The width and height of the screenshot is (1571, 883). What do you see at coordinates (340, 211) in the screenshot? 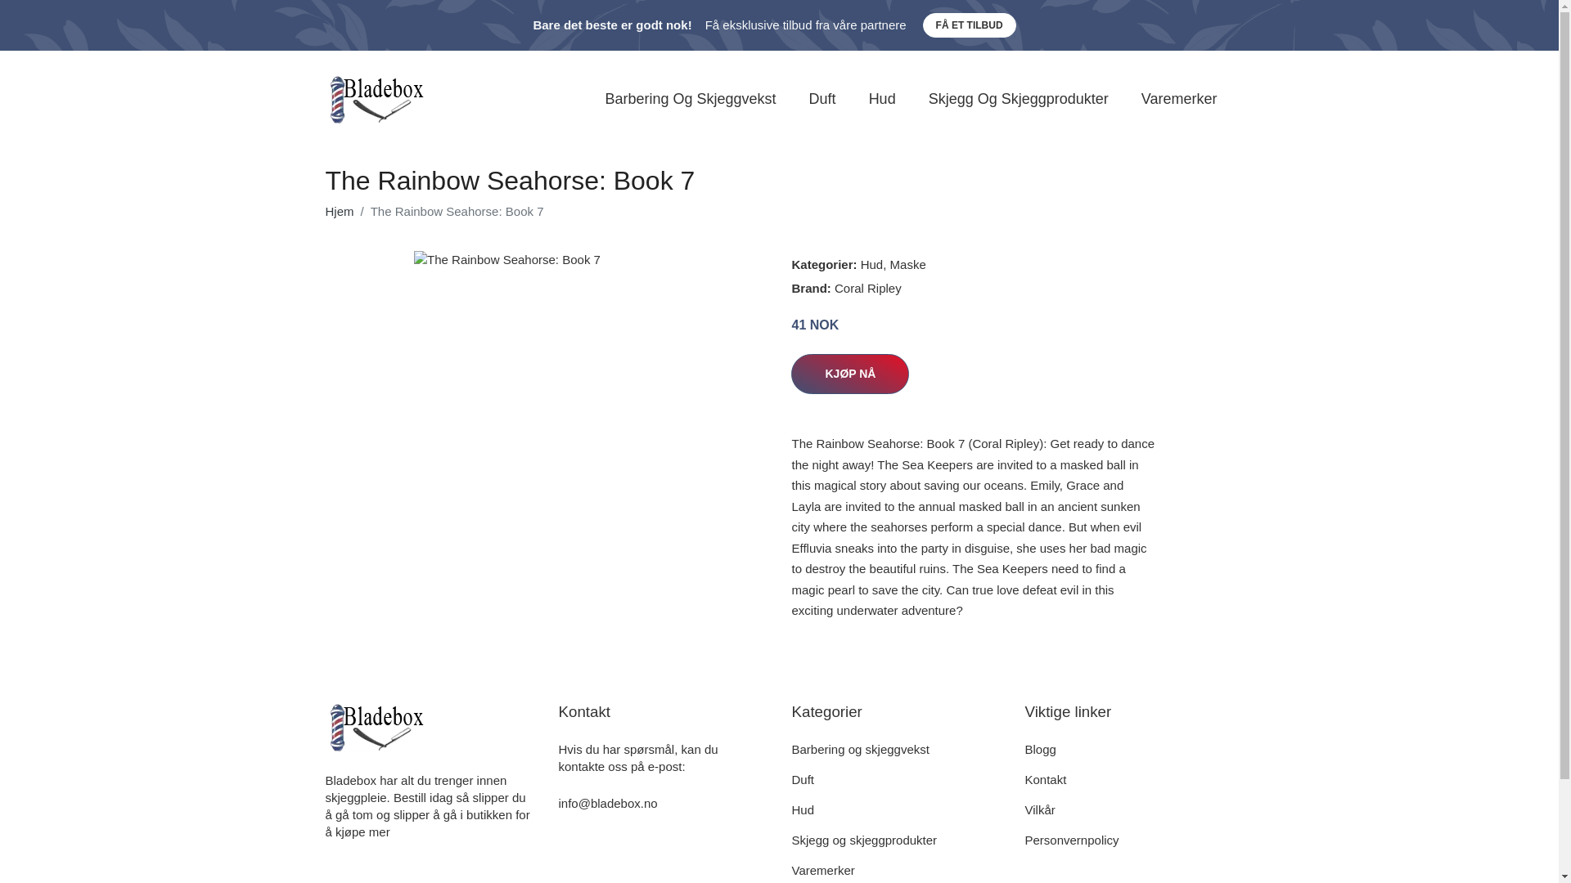
I see `Hjem` at bounding box center [340, 211].